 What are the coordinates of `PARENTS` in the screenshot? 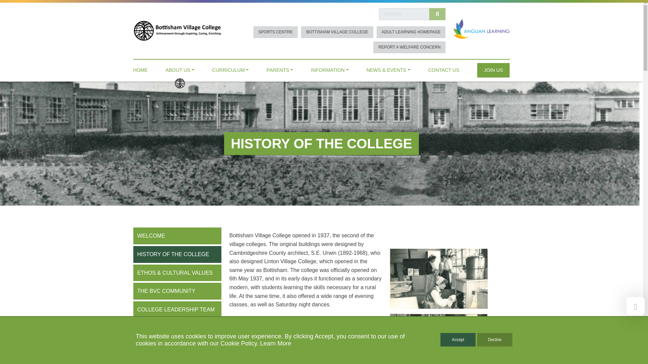 It's located at (280, 68).